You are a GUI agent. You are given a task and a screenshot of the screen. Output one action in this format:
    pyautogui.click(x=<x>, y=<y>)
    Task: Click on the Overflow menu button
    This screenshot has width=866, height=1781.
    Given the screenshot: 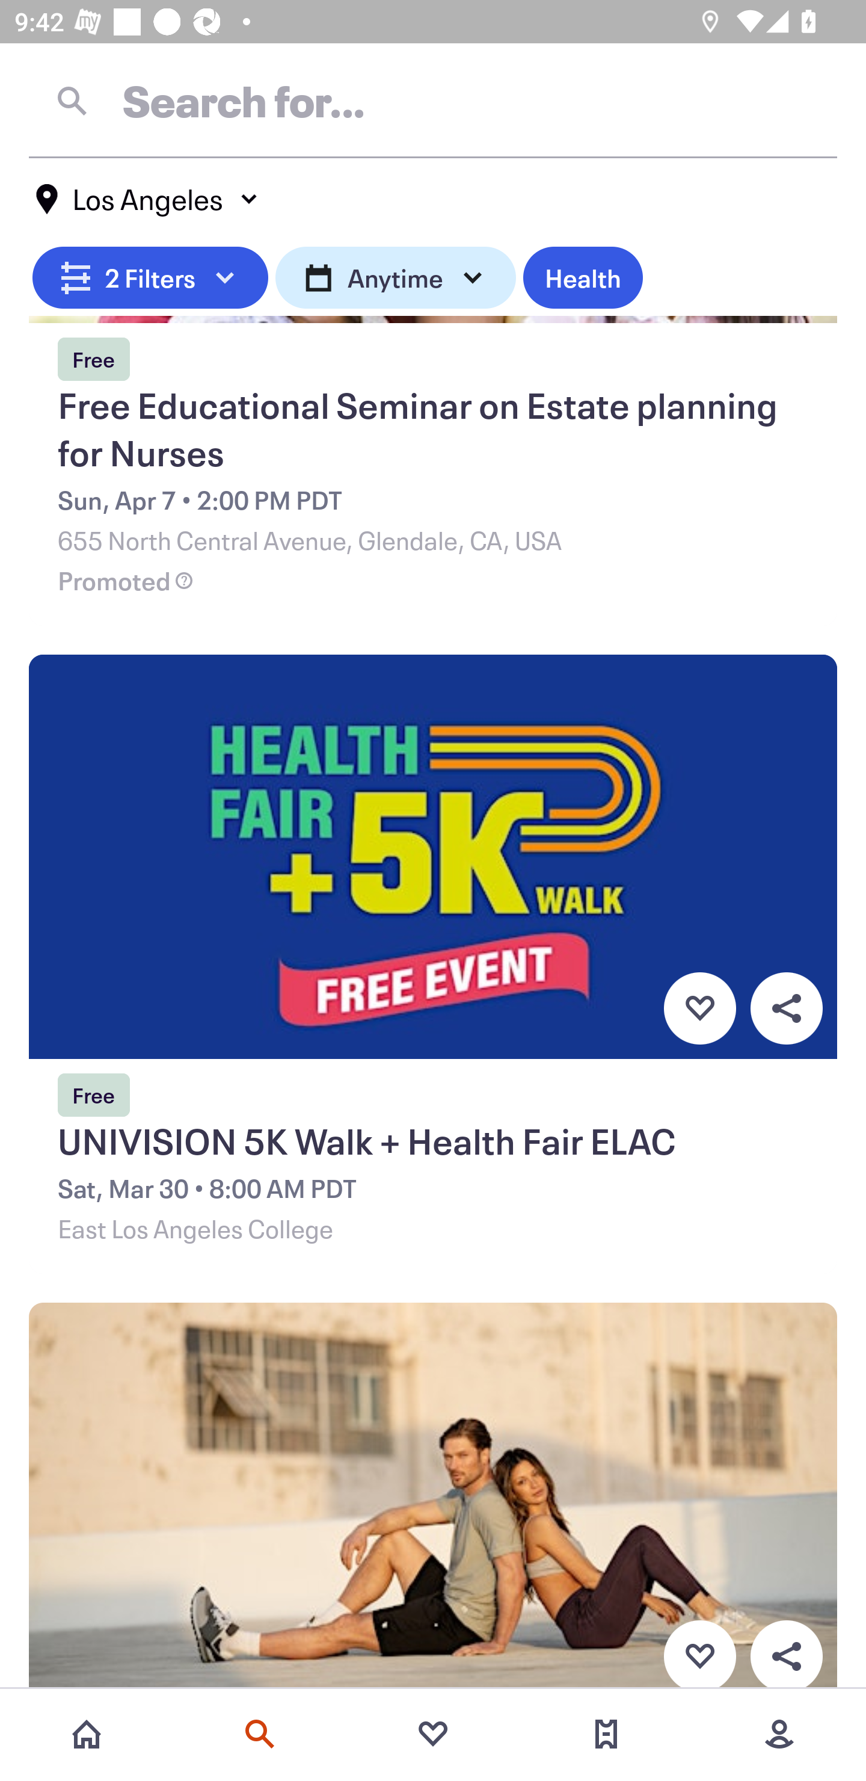 What is the action you would take?
    pyautogui.click(x=786, y=1653)
    